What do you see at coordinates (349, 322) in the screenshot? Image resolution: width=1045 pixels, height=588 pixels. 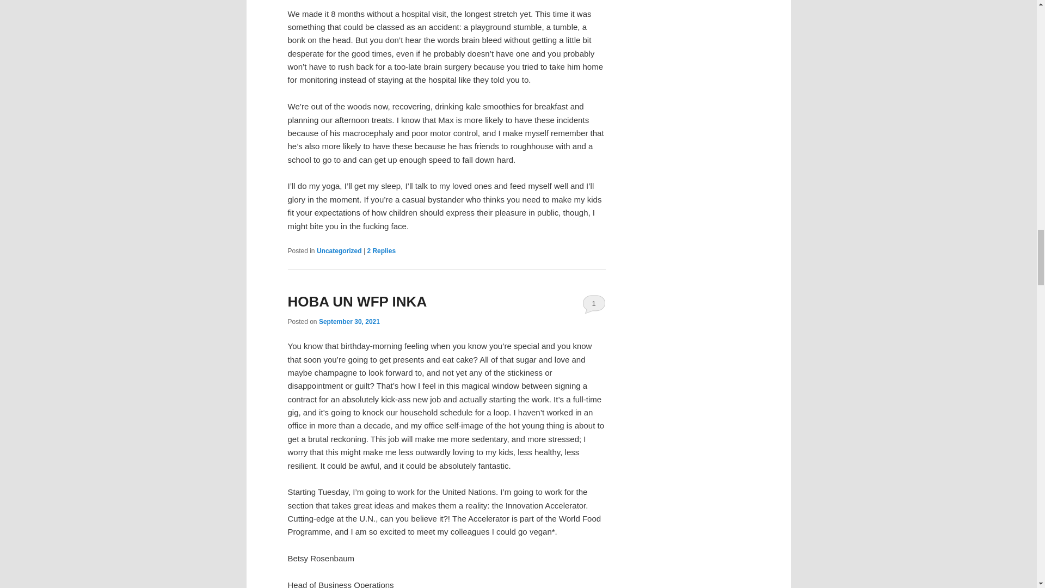 I see `September 30, 2021` at bounding box center [349, 322].